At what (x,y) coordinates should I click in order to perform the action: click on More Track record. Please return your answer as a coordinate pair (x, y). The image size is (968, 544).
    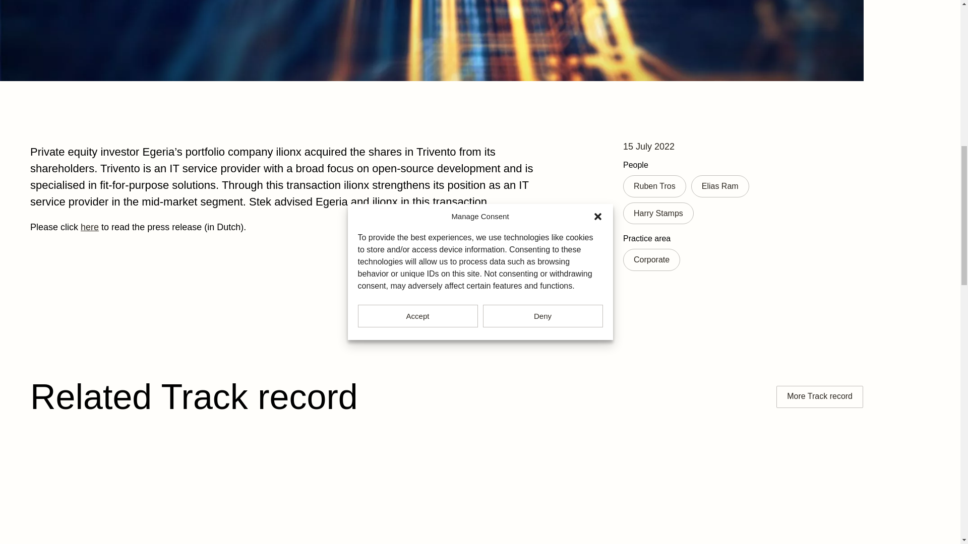
    Looking at the image, I should click on (820, 397).